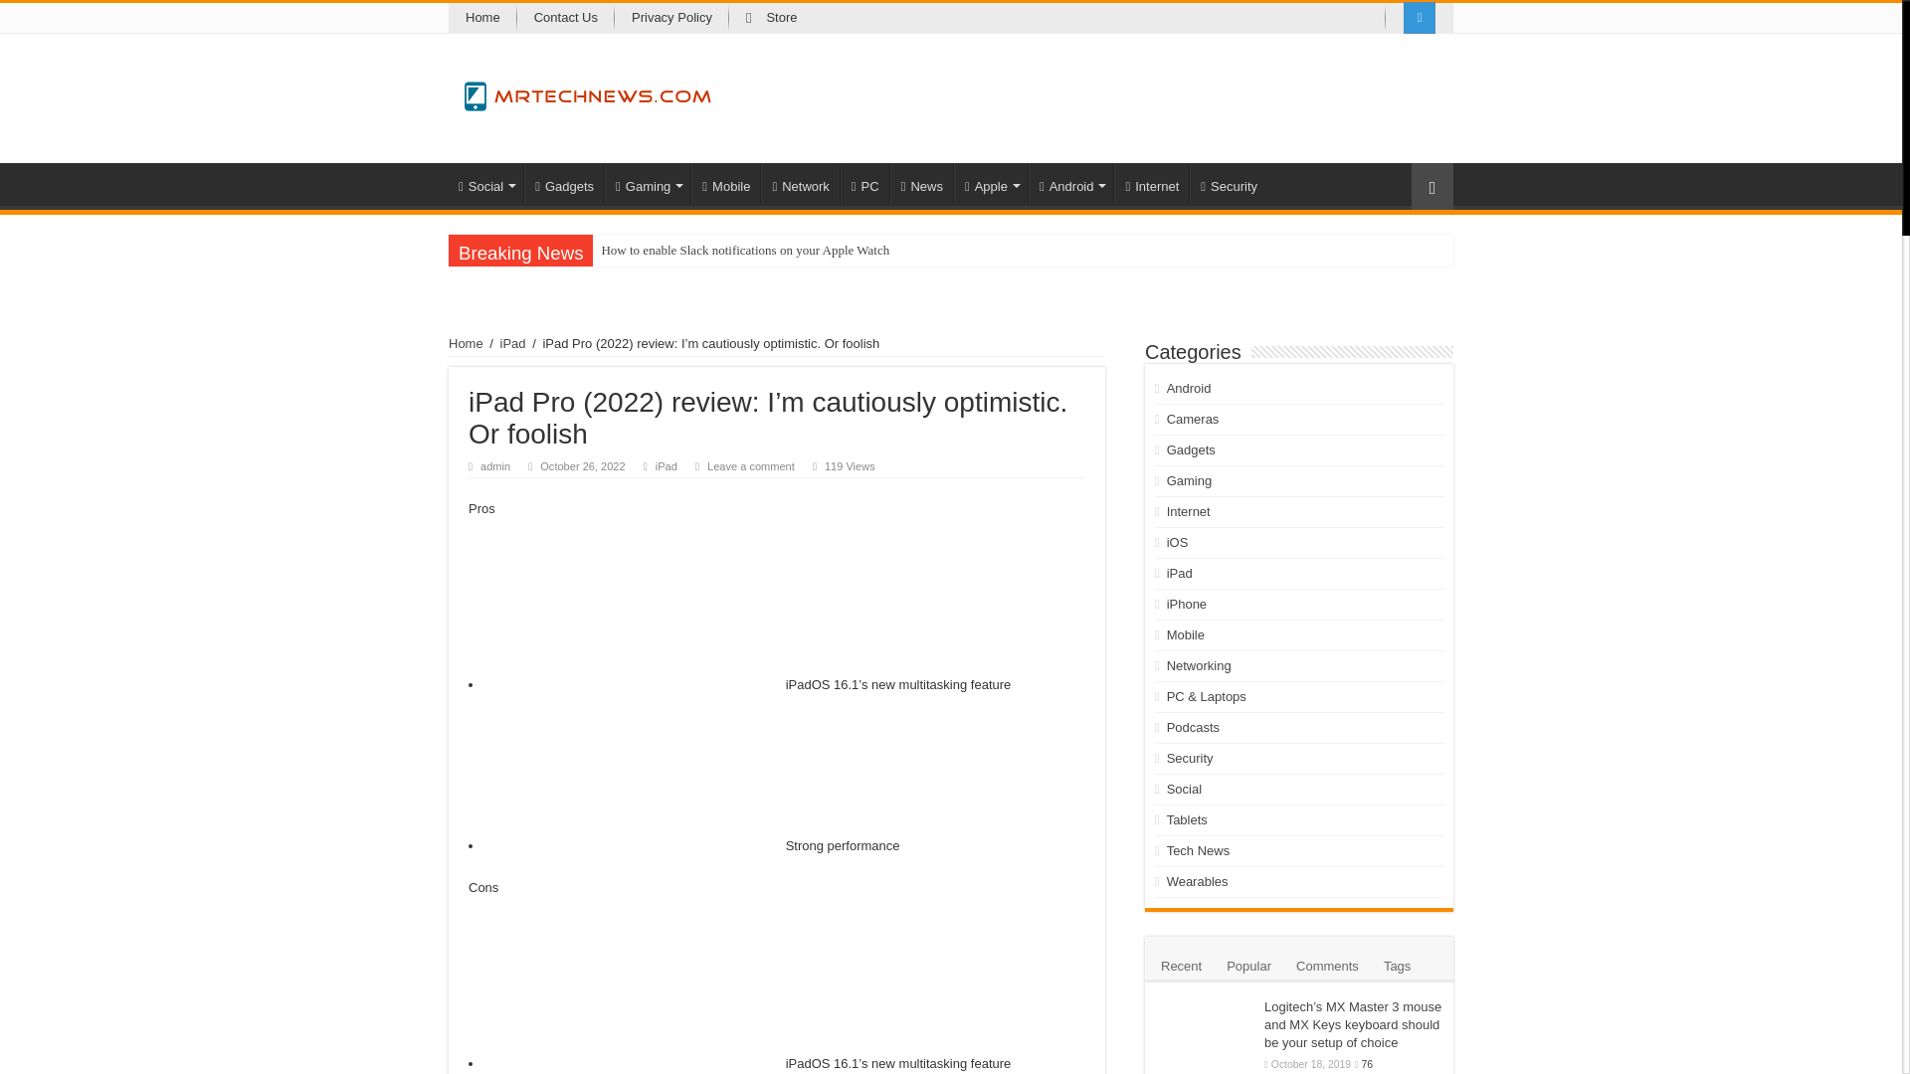 The width and height of the screenshot is (1910, 1074). I want to click on Mr Tech News, so click(588, 91).